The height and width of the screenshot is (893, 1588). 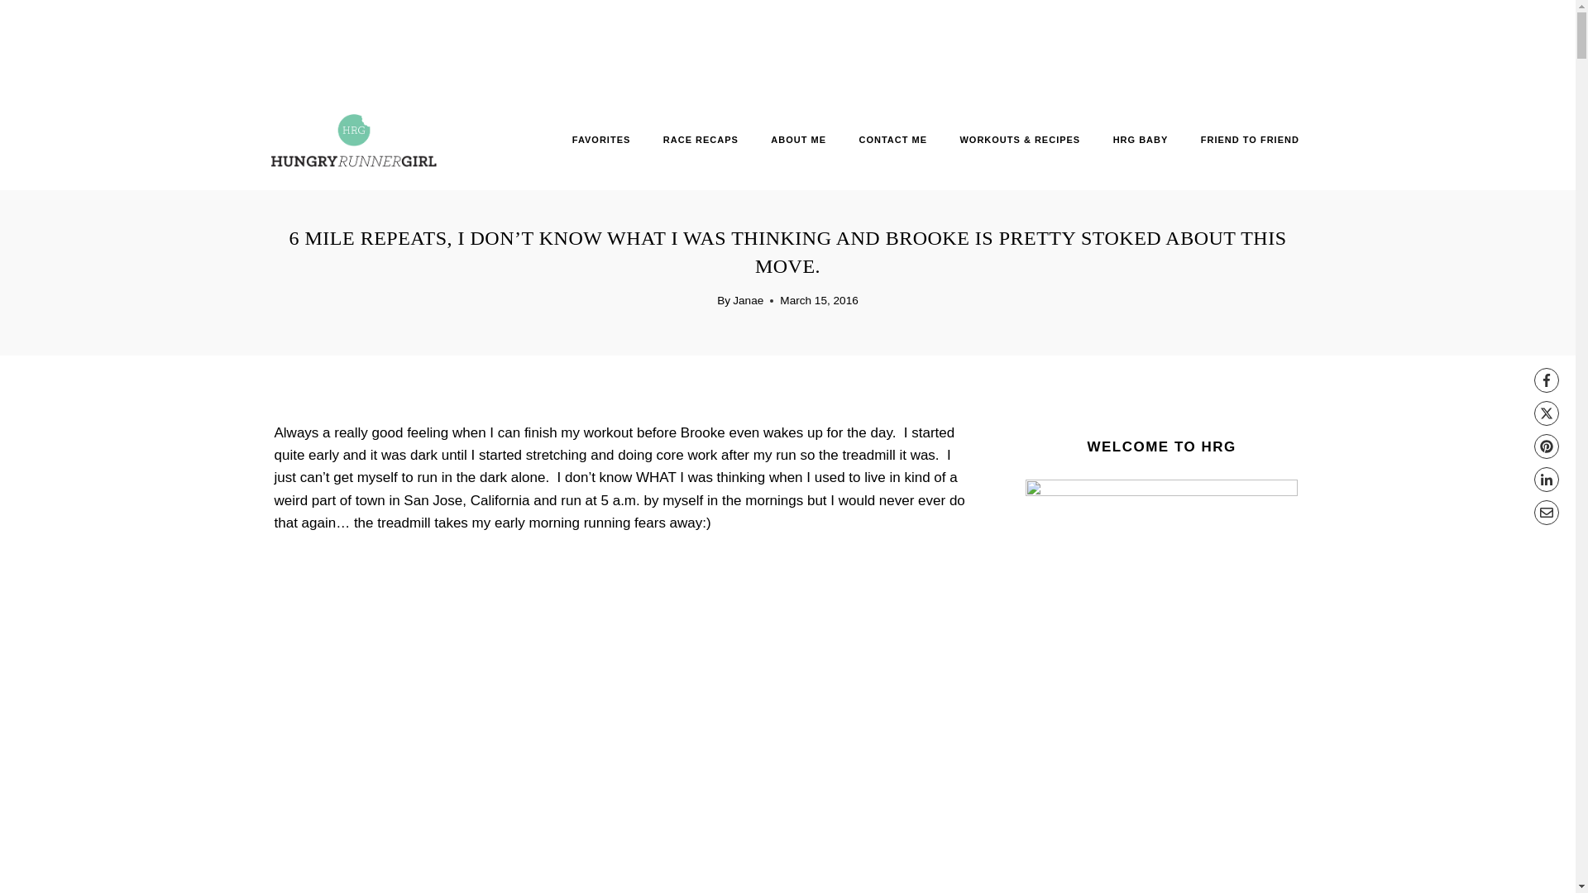 What do you see at coordinates (700, 141) in the screenshot?
I see `RACE RECAPS` at bounding box center [700, 141].